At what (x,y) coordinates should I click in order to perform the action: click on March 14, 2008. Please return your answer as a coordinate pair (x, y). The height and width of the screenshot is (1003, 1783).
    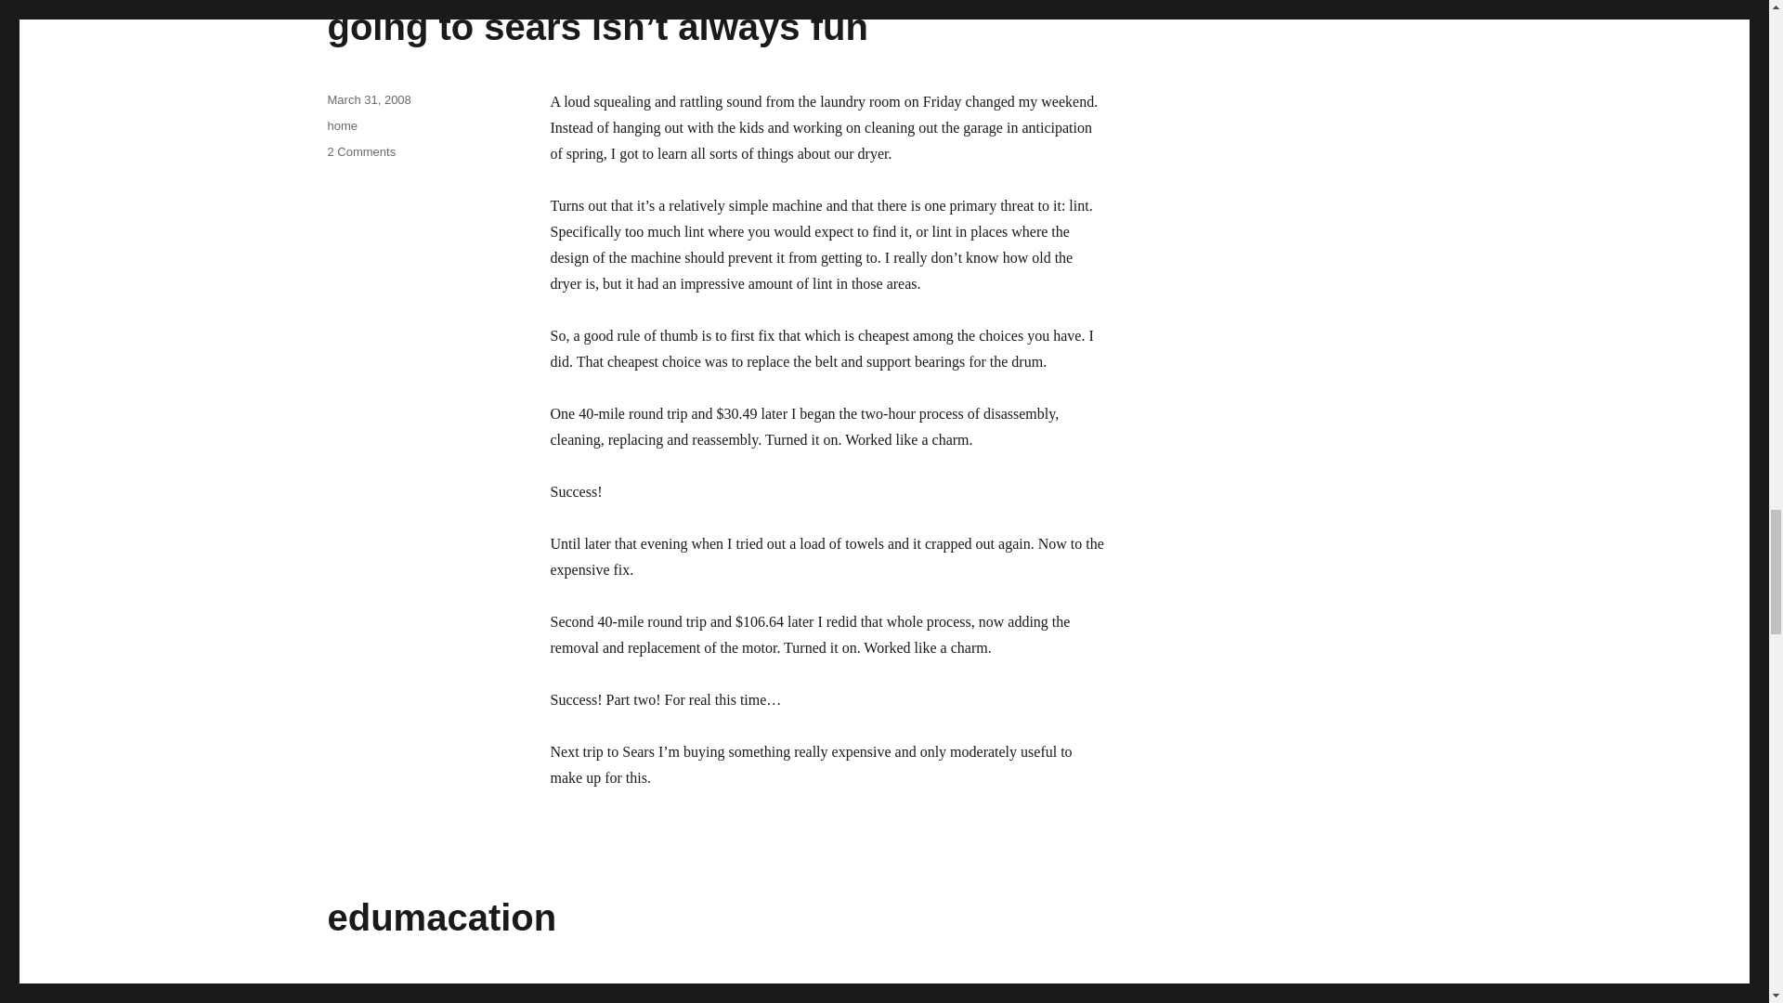
    Looking at the image, I should click on (368, 990).